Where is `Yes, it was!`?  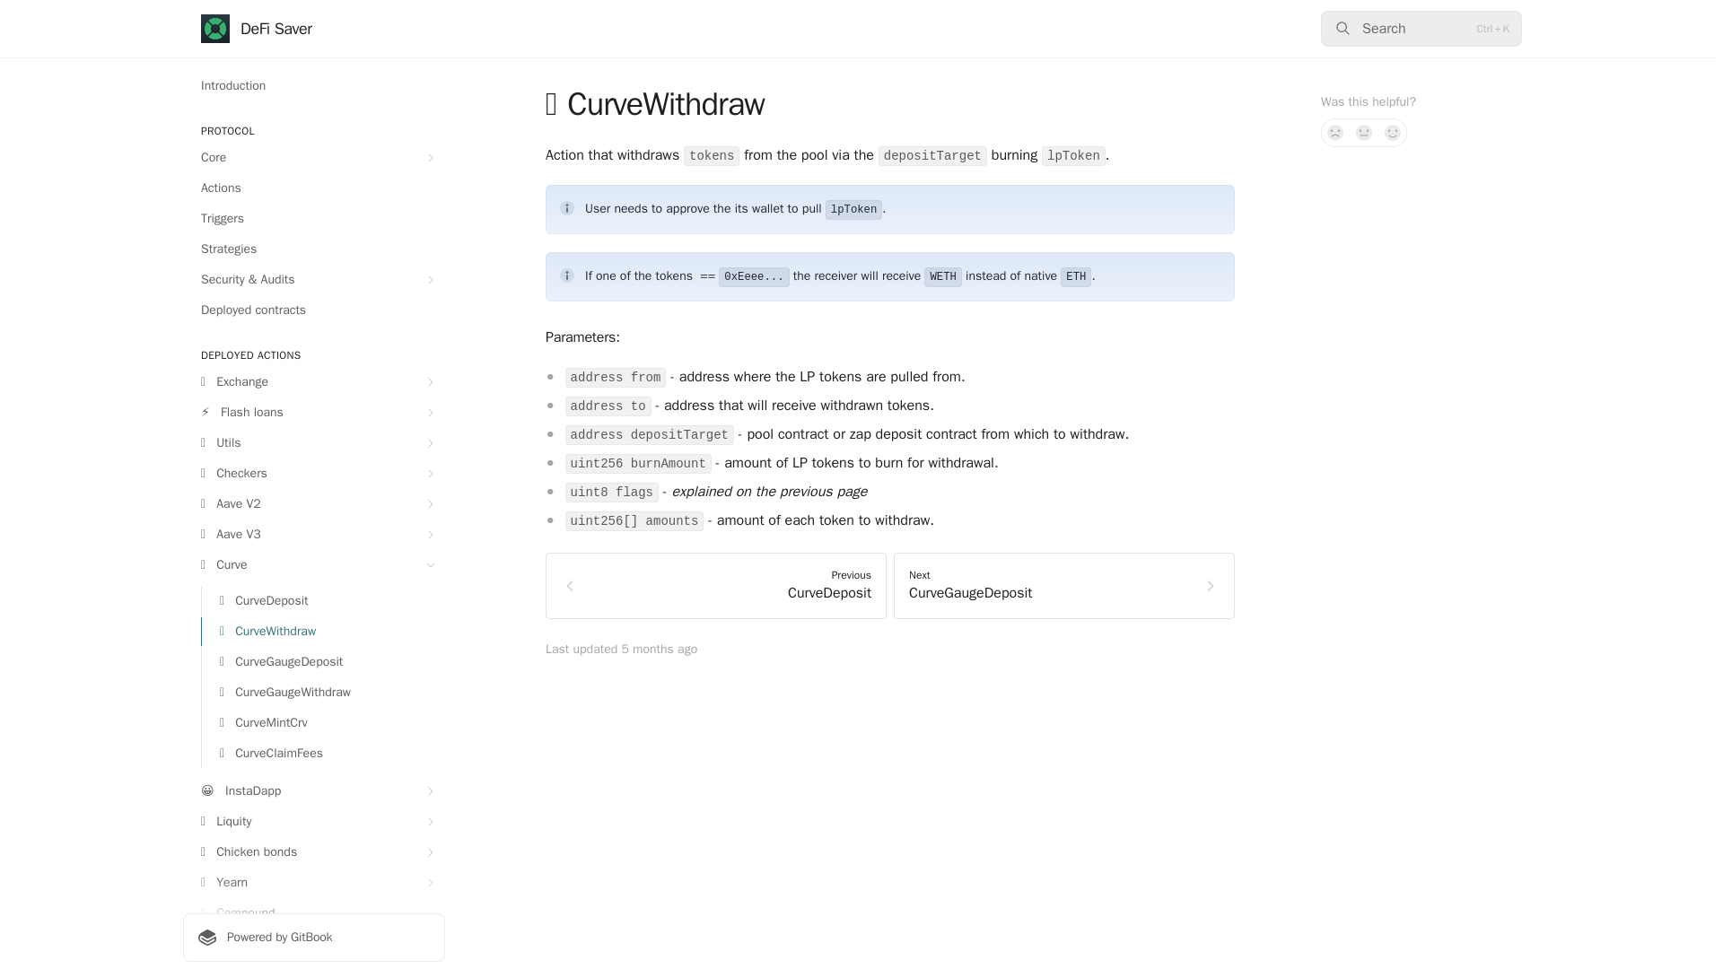 Yes, it was! is located at coordinates (1393, 133).